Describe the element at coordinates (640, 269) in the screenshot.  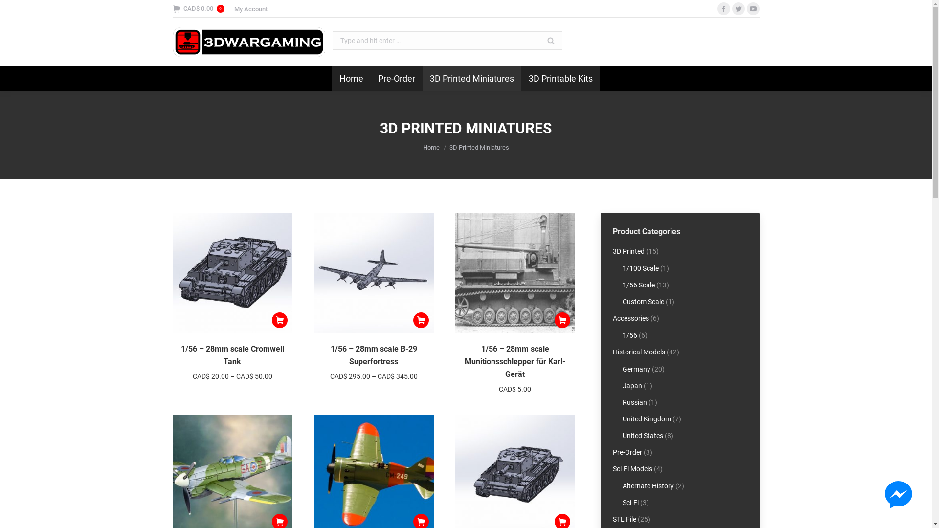
I see `1/100 Scale` at that location.